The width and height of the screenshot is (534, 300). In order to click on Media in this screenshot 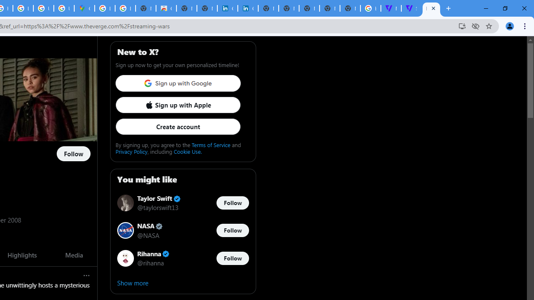, I will do `click(73, 255)`.